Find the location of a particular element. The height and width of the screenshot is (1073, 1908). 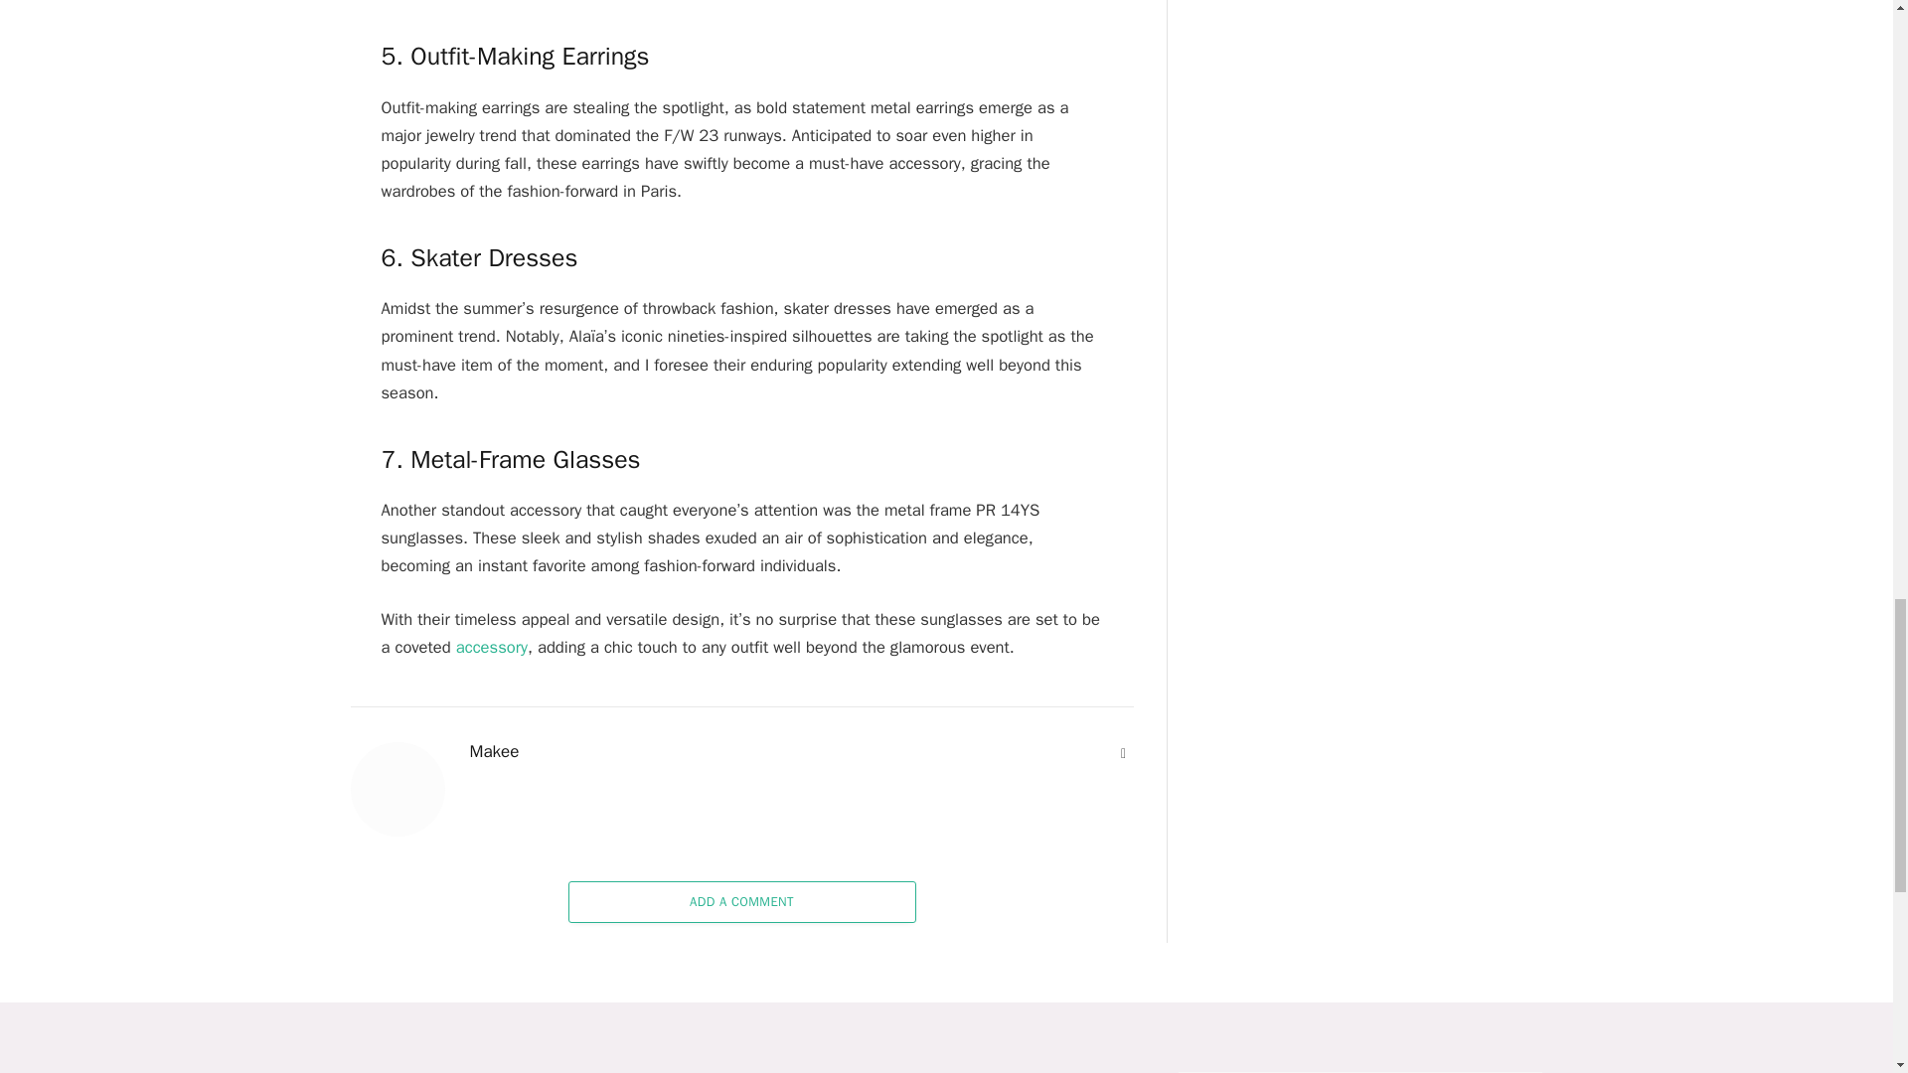

Makee is located at coordinates (494, 751).